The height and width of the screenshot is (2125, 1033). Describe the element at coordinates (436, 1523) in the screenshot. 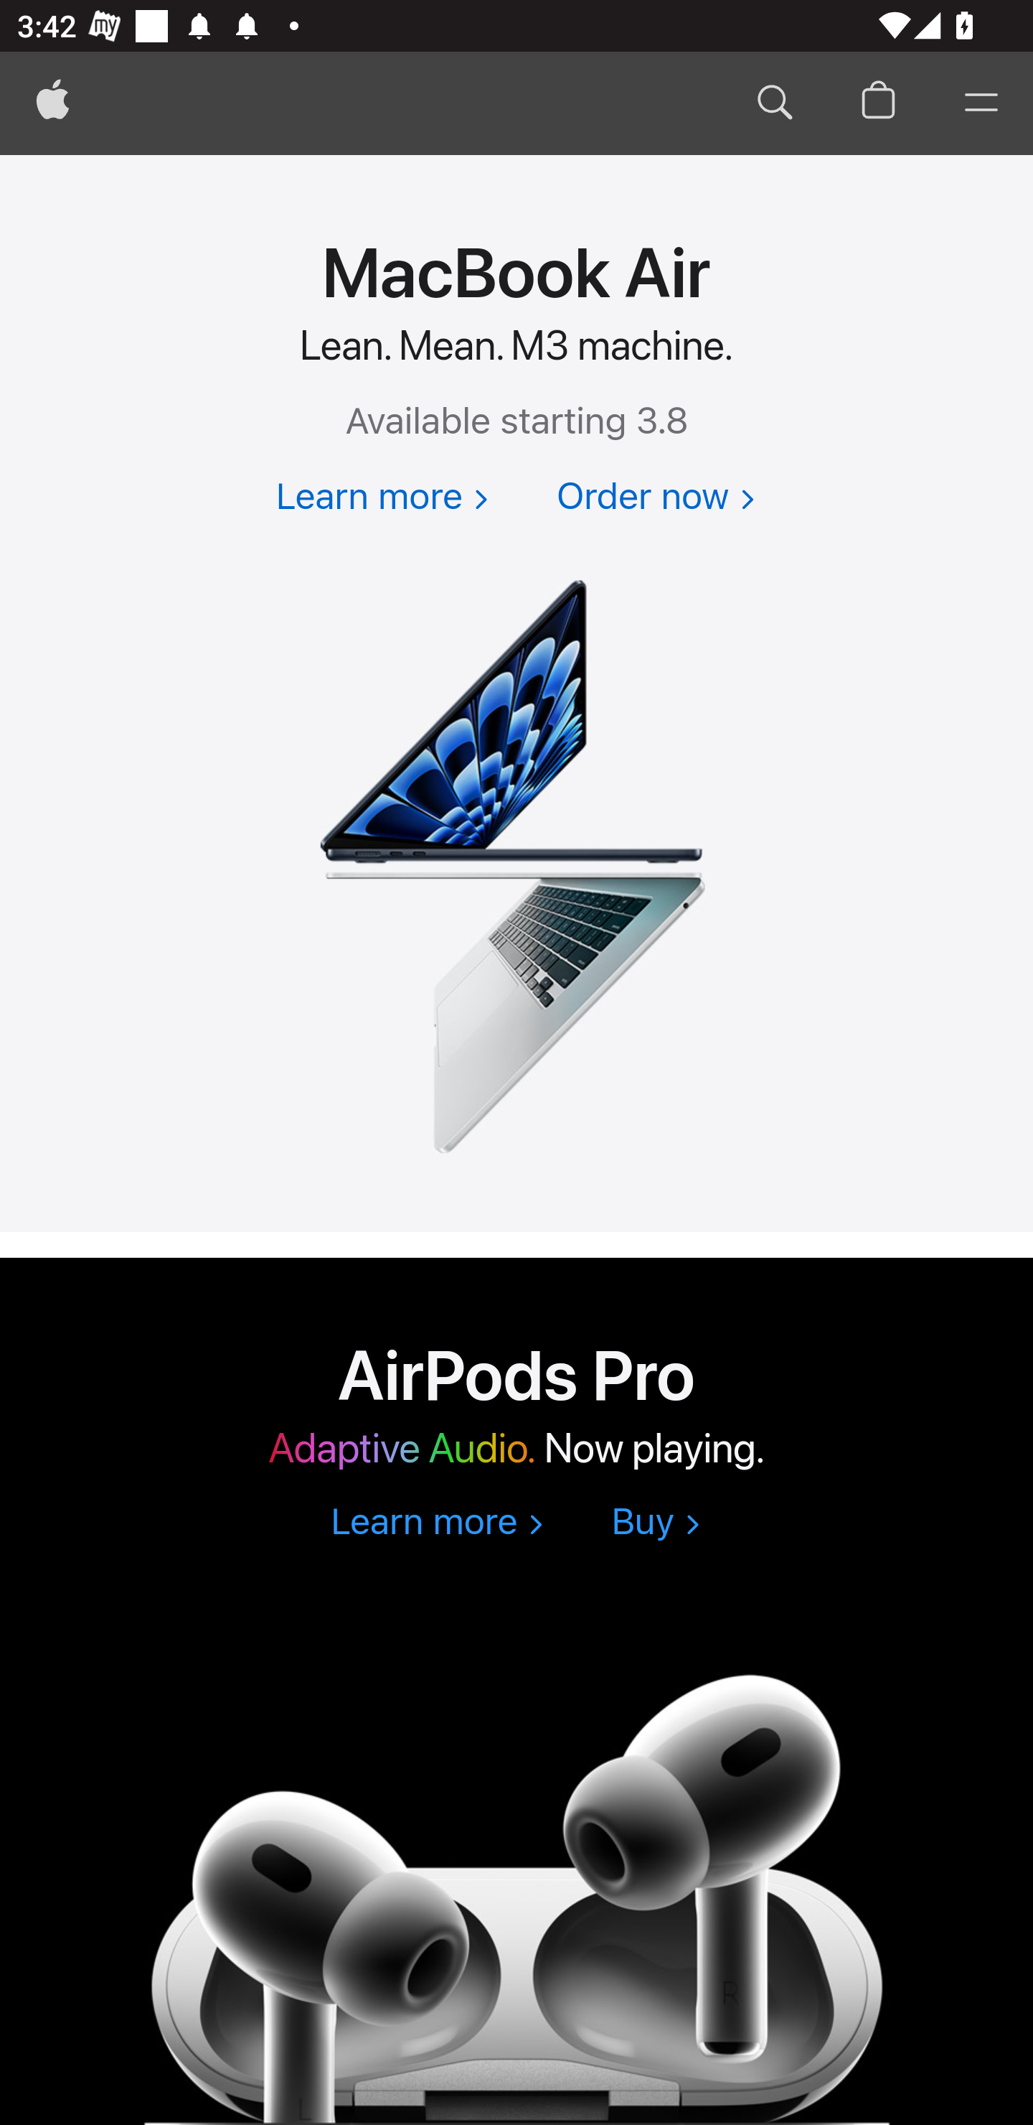

I see `Learn more about AirPods Pro Learn more ` at that location.